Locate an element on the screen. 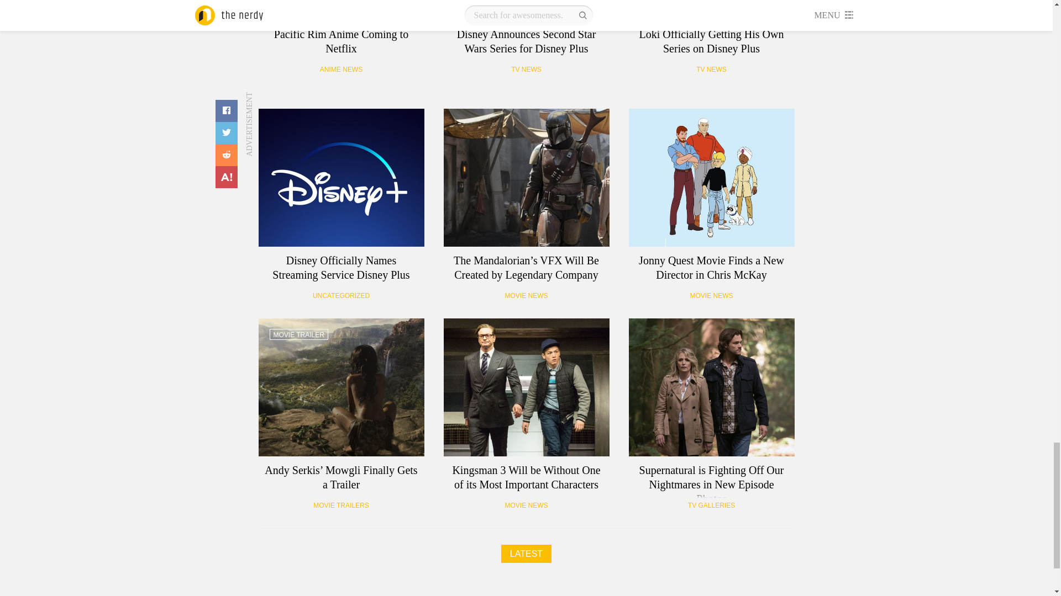 Image resolution: width=1061 pixels, height=596 pixels. Pacific Rim Anime Coming to Netflix is located at coordinates (342, 10).